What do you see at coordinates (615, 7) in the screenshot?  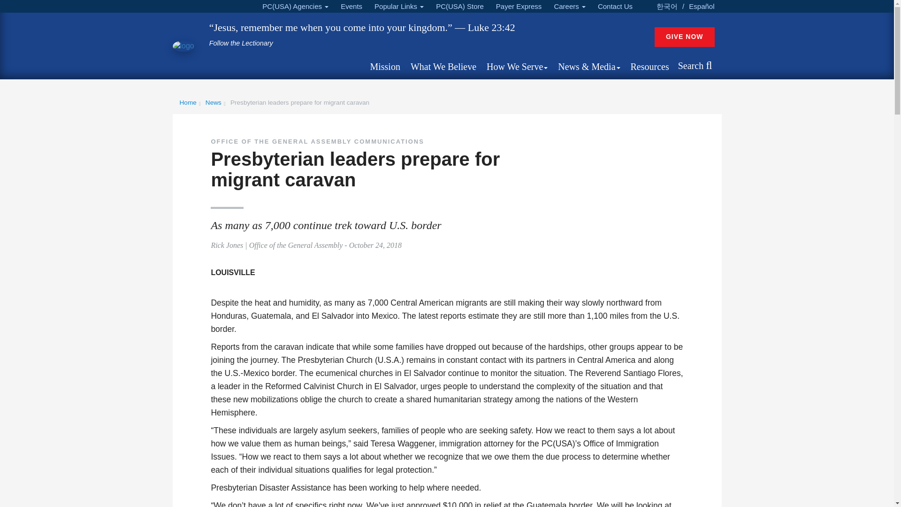 I see `Contact Us` at bounding box center [615, 7].